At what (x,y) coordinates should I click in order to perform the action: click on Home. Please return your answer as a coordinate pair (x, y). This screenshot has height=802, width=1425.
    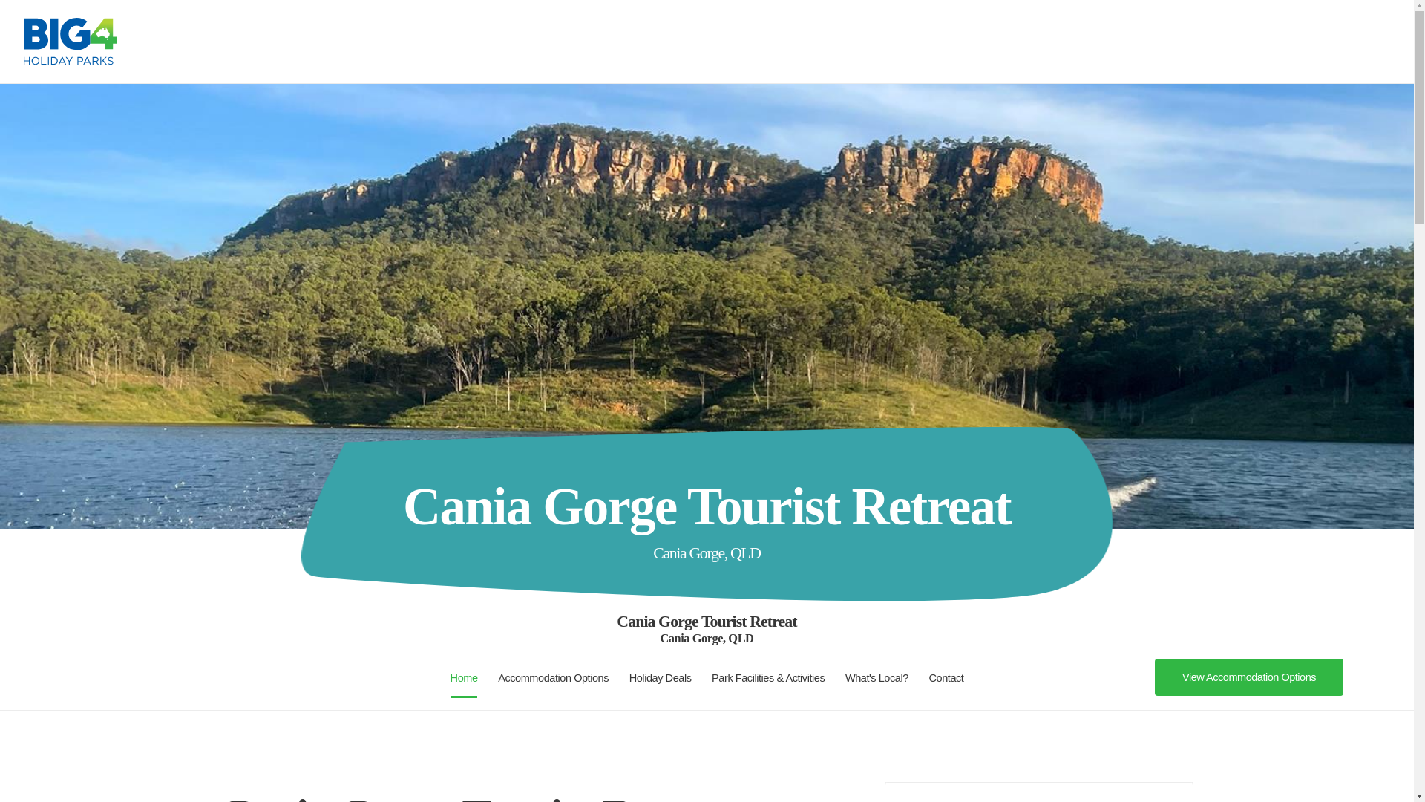
    Looking at the image, I should click on (463, 678).